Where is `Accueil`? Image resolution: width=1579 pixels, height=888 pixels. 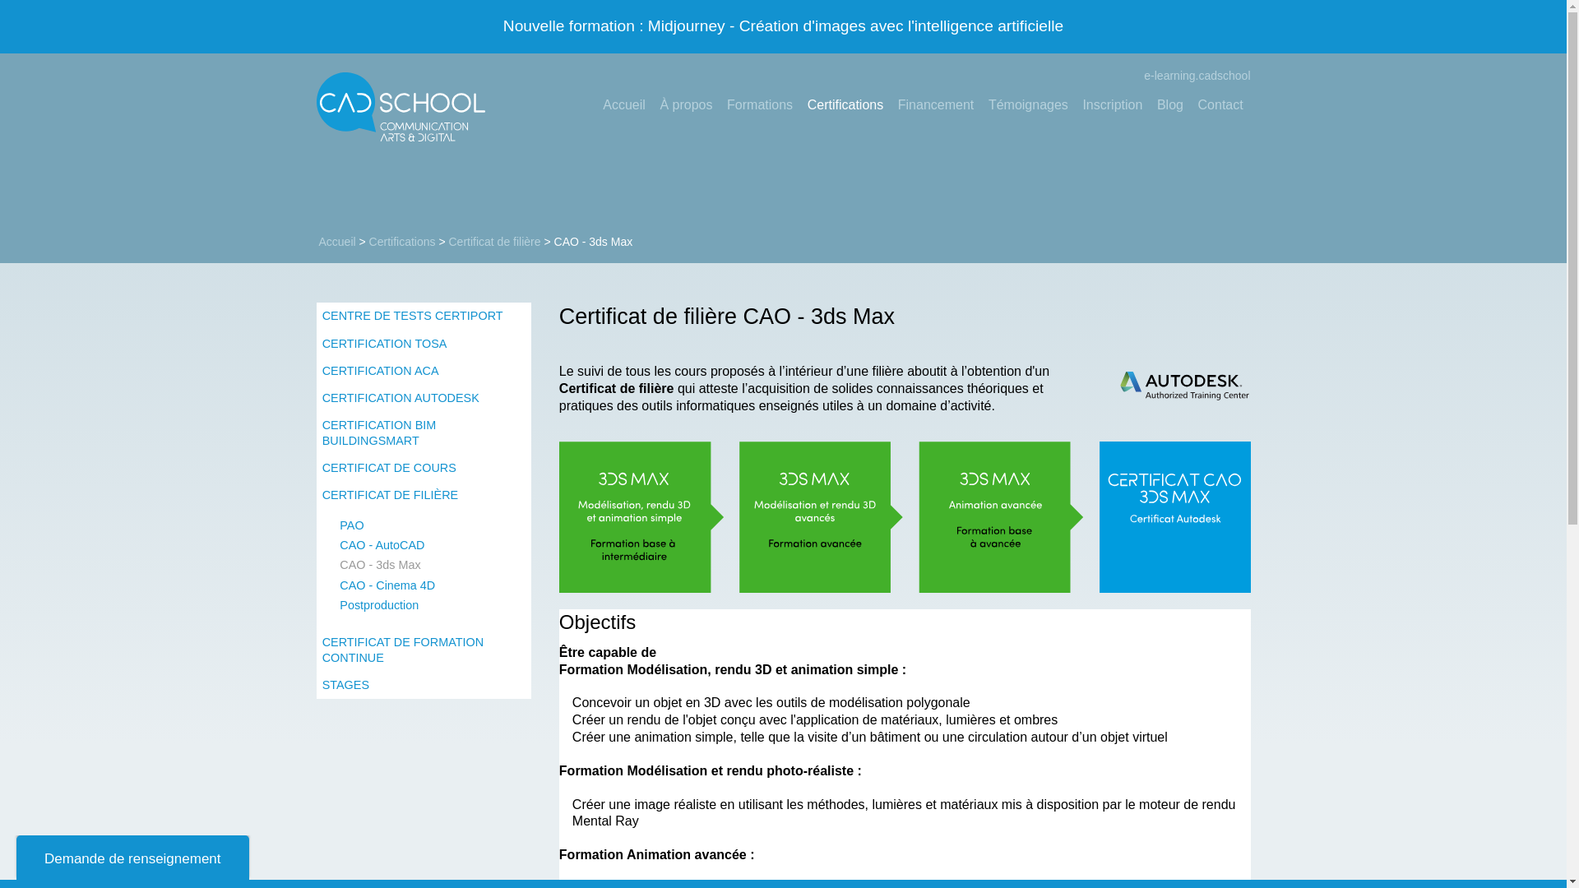
Accueil is located at coordinates (337, 242).